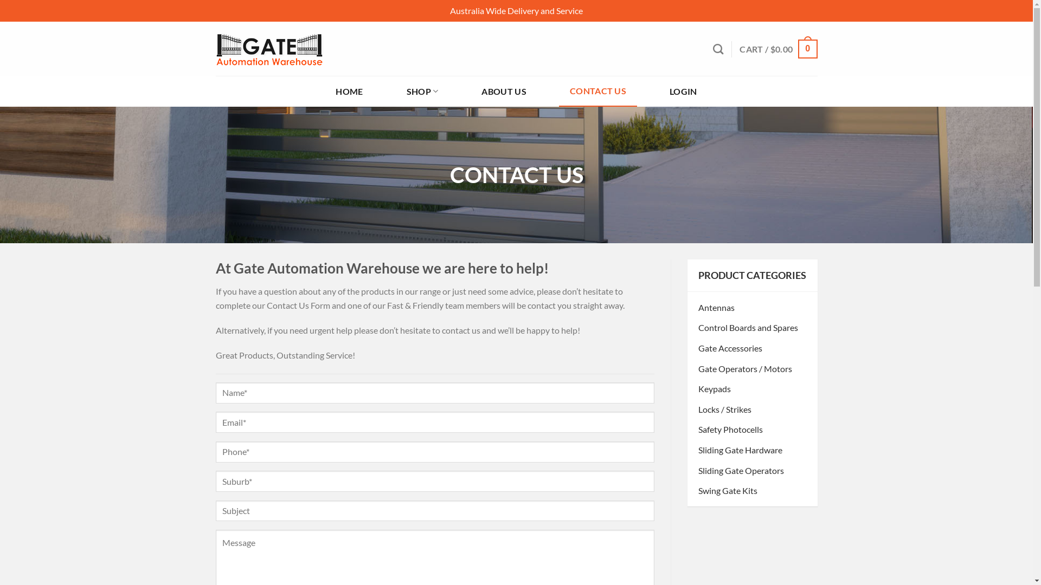 This screenshot has width=1041, height=585. Describe the element at coordinates (0, 0) in the screenshot. I see `Skip to content` at that location.